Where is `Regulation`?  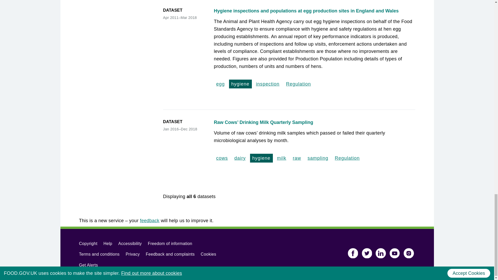 Regulation is located at coordinates (347, 158).